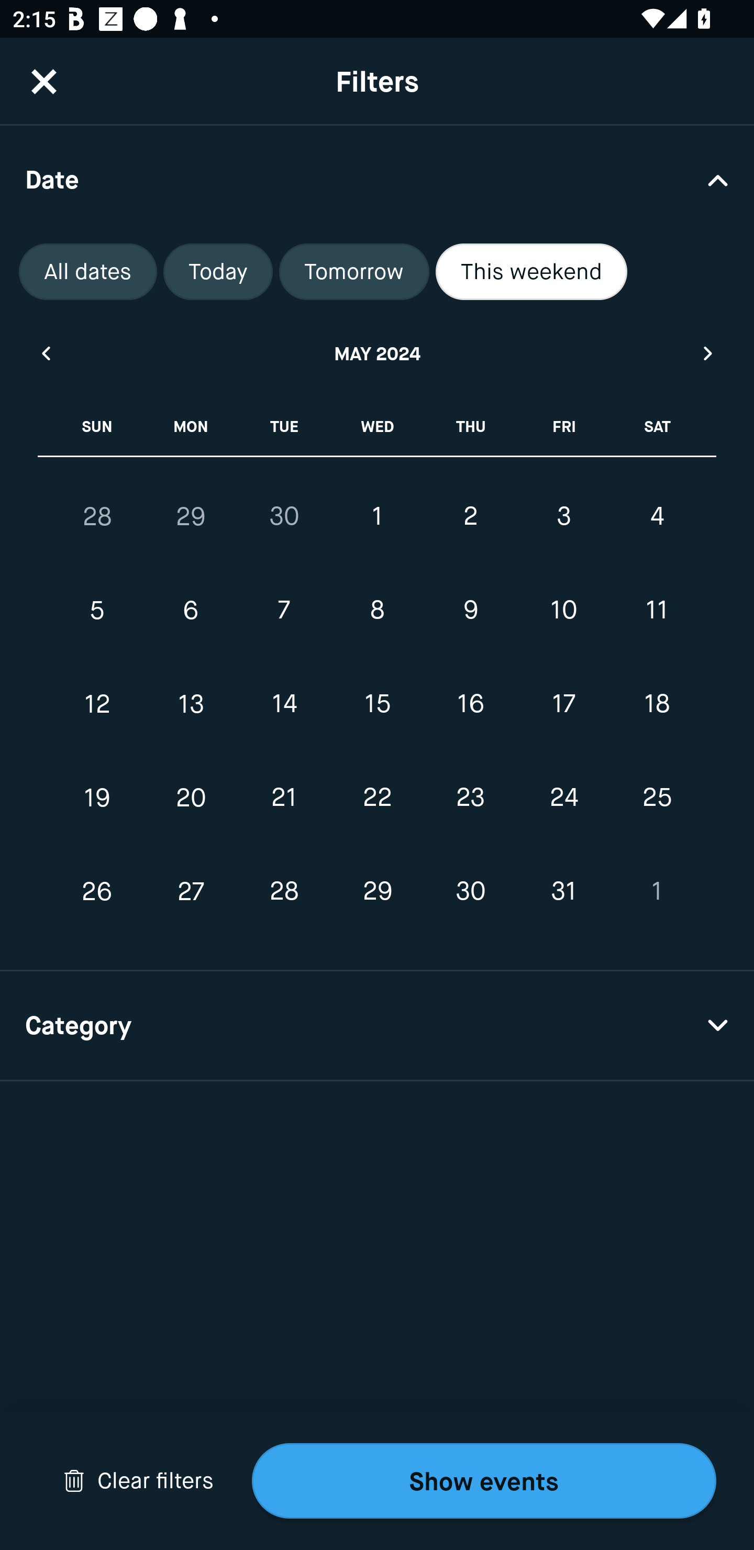  What do you see at coordinates (88, 272) in the screenshot?
I see `All dates` at bounding box center [88, 272].